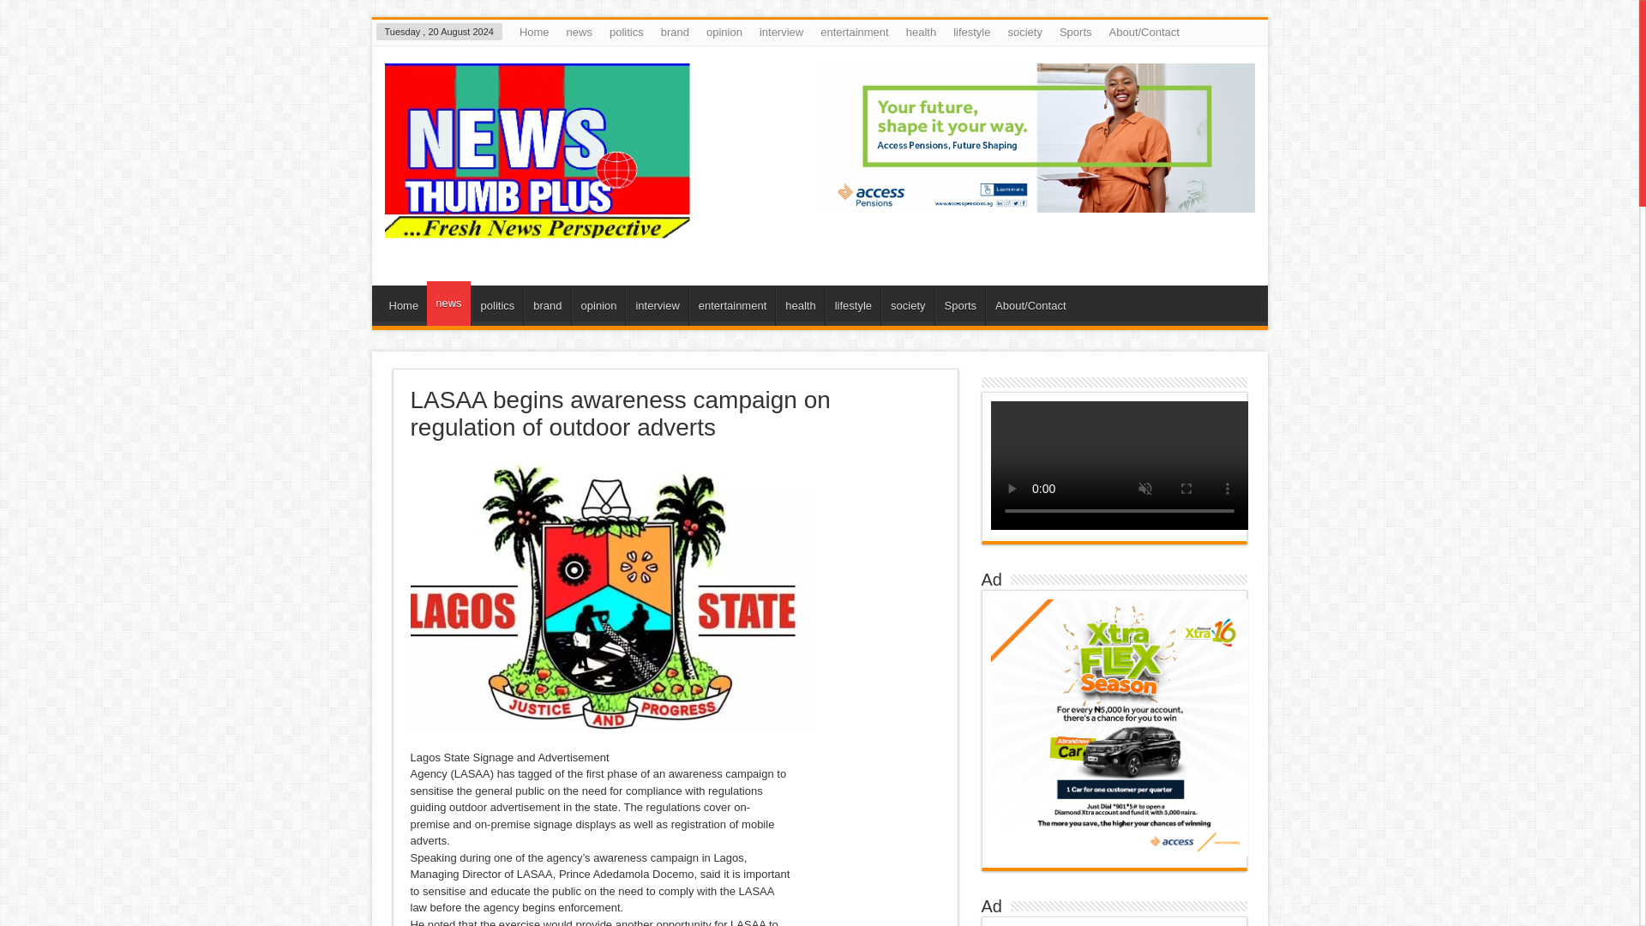 This screenshot has height=926, width=1646. I want to click on Sports, so click(960, 305).